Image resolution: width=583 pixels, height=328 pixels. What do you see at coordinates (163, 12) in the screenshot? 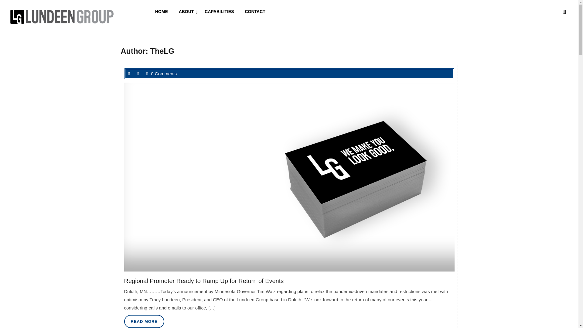
I see `READ MORE` at bounding box center [163, 12].